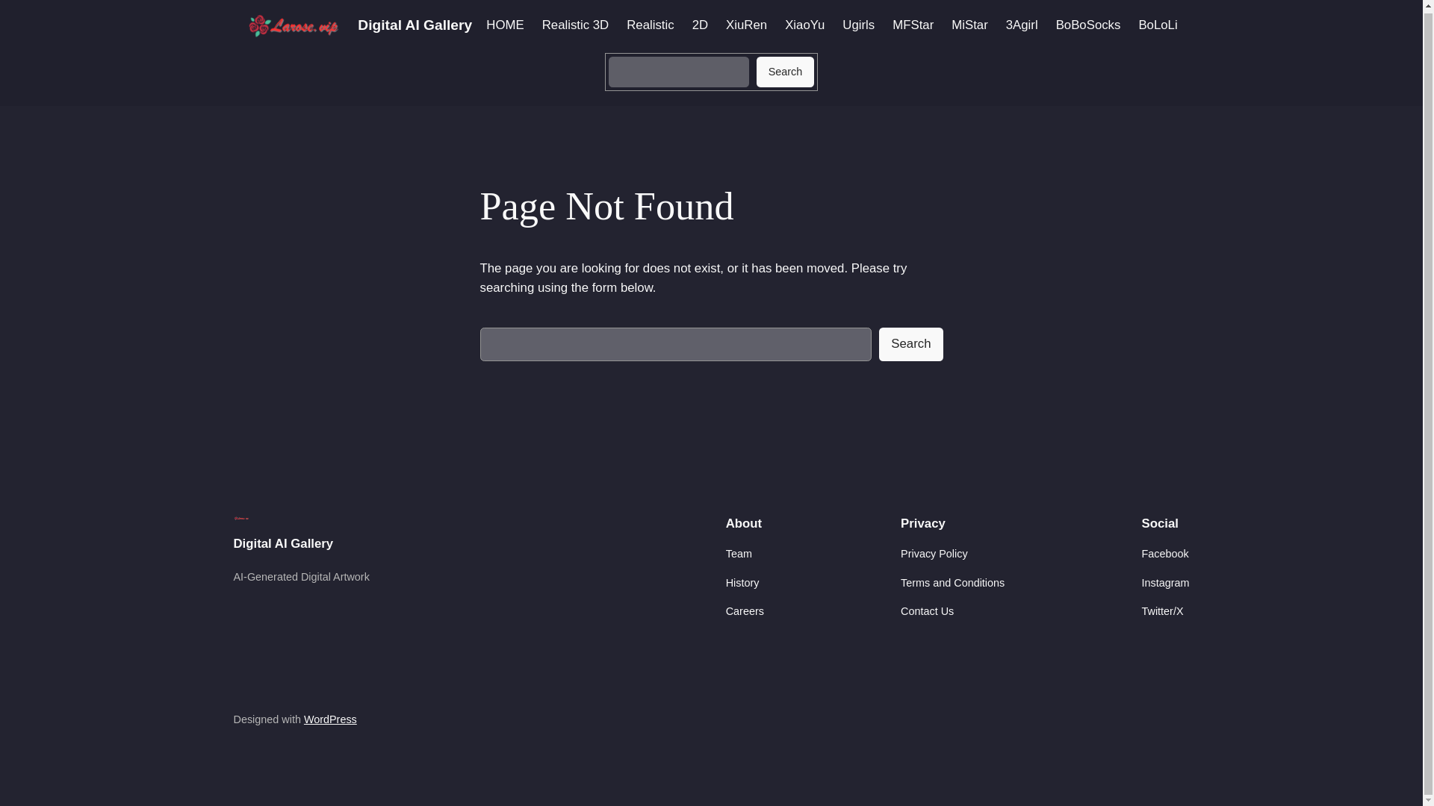 Image resolution: width=1434 pixels, height=806 pixels. What do you see at coordinates (952, 582) in the screenshot?
I see `Terms and Conditions` at bounding box center [952, 582].